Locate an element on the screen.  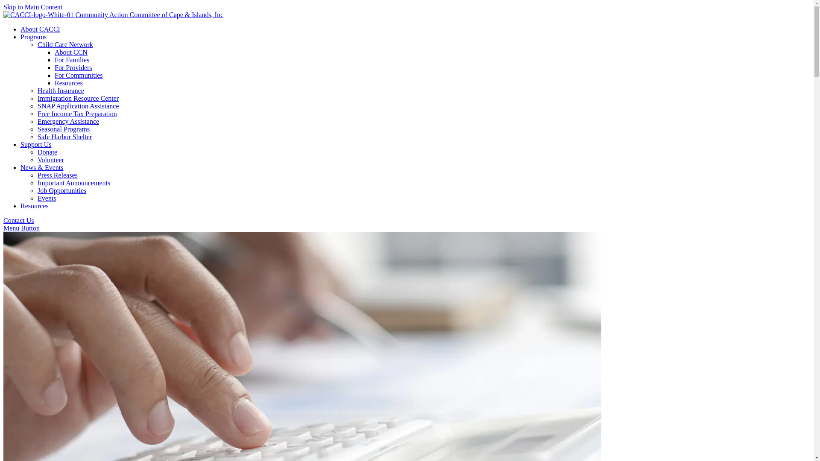
About CCN is located at coordinates (71, 52).